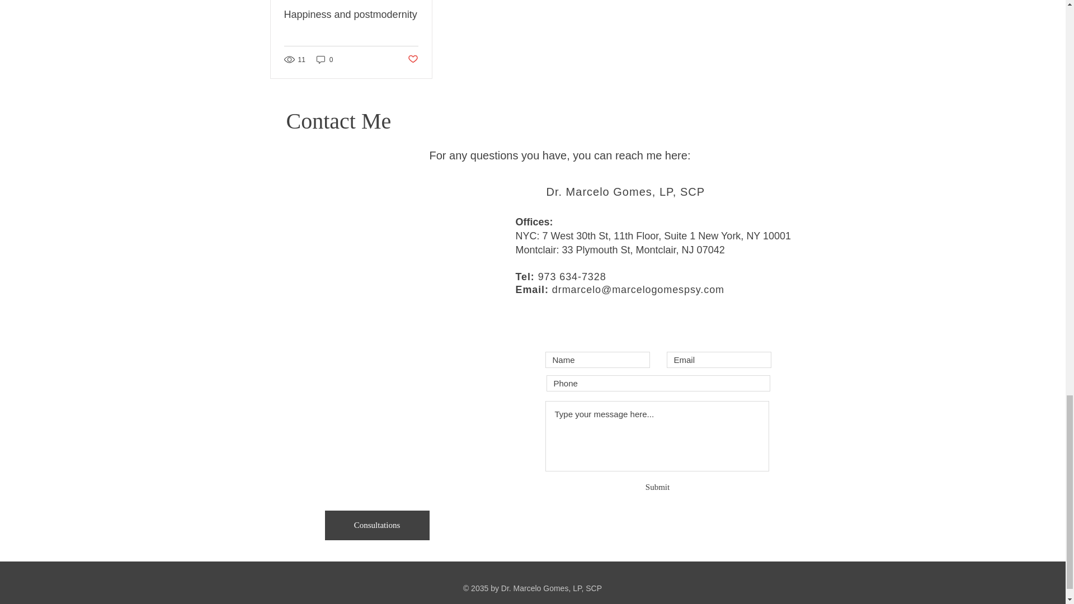 Image resolution: width=1074 pixels, height=604 pixels. I want to click on 0, so click(324, 59).